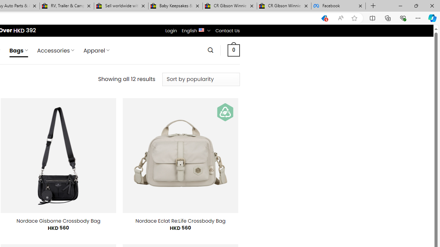 This screenshot has width=440, height=247. Describe the element at coordinates (227, 31) in the screenshot. I see `Contact Us` at that location.